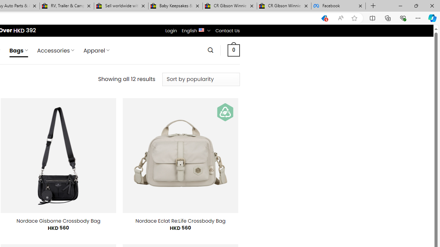 This screenshot has width=440, height=247. Describe the element at coordinates (227, 31) in the screenshot. I see `Contact Us` at that location.